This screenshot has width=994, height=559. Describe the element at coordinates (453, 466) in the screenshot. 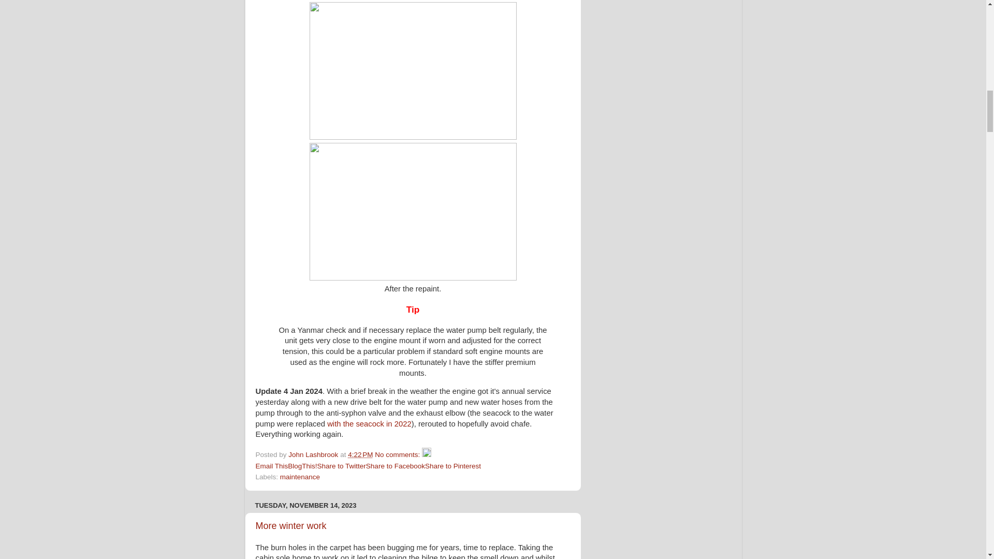

I see `Share to Pinterest` at that location.